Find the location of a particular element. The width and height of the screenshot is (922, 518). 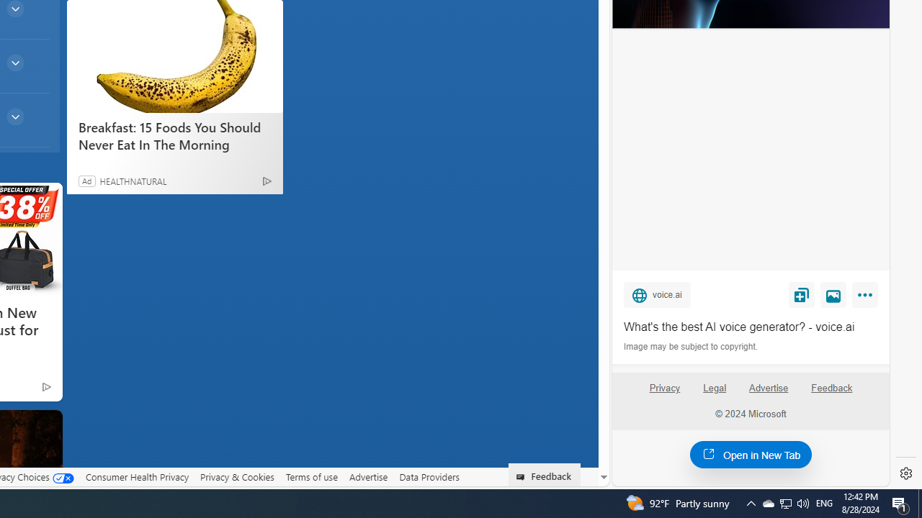

Class: feedback_link_icon-DS-EntryPoint1-1 is located at coordinates (523, 477).